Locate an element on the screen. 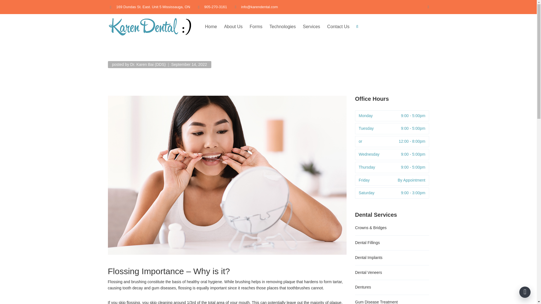 The image size is (541, 304). Contact Us is located at coordinates (338, 26).